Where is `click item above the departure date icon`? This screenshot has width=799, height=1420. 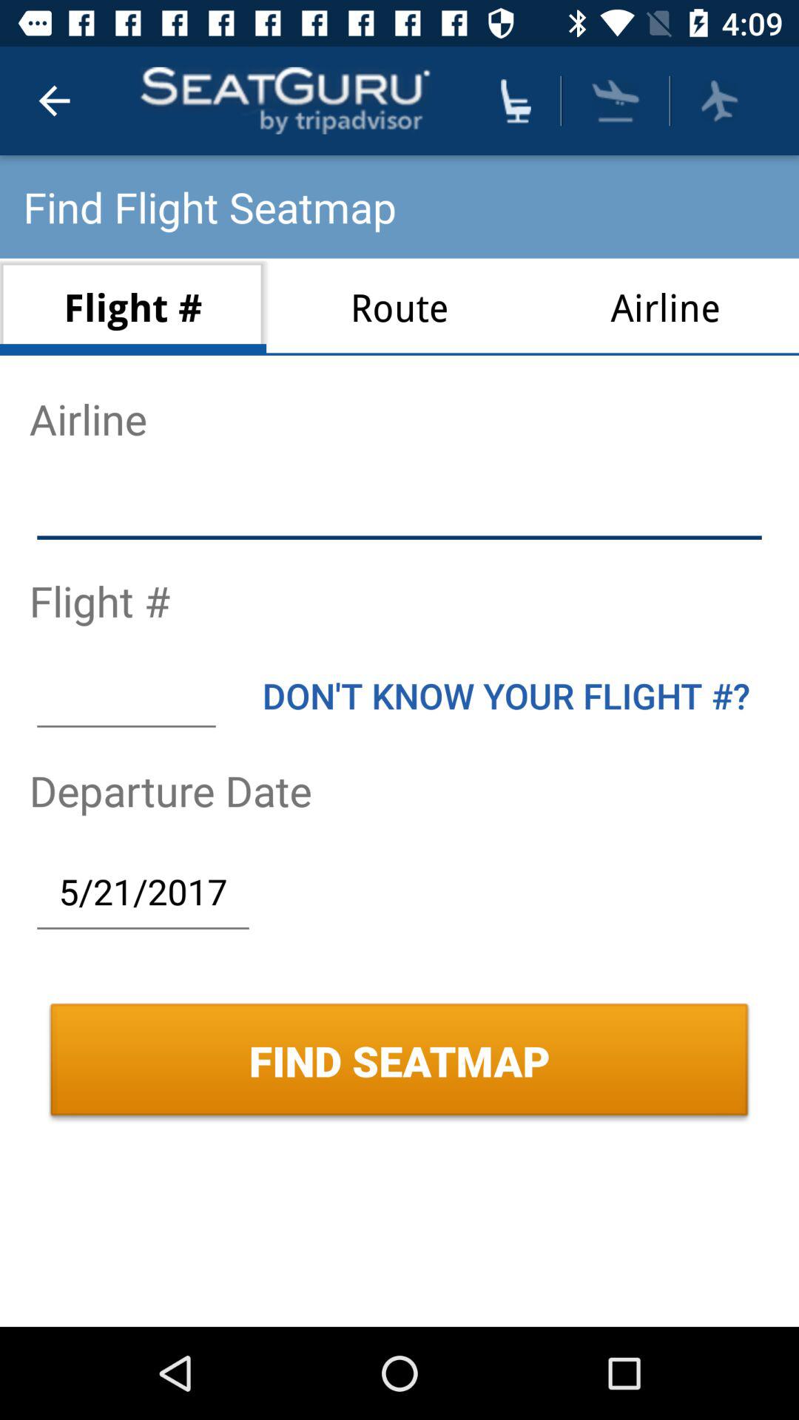
click item above the departure date icon is located at coordinates (126, 695).